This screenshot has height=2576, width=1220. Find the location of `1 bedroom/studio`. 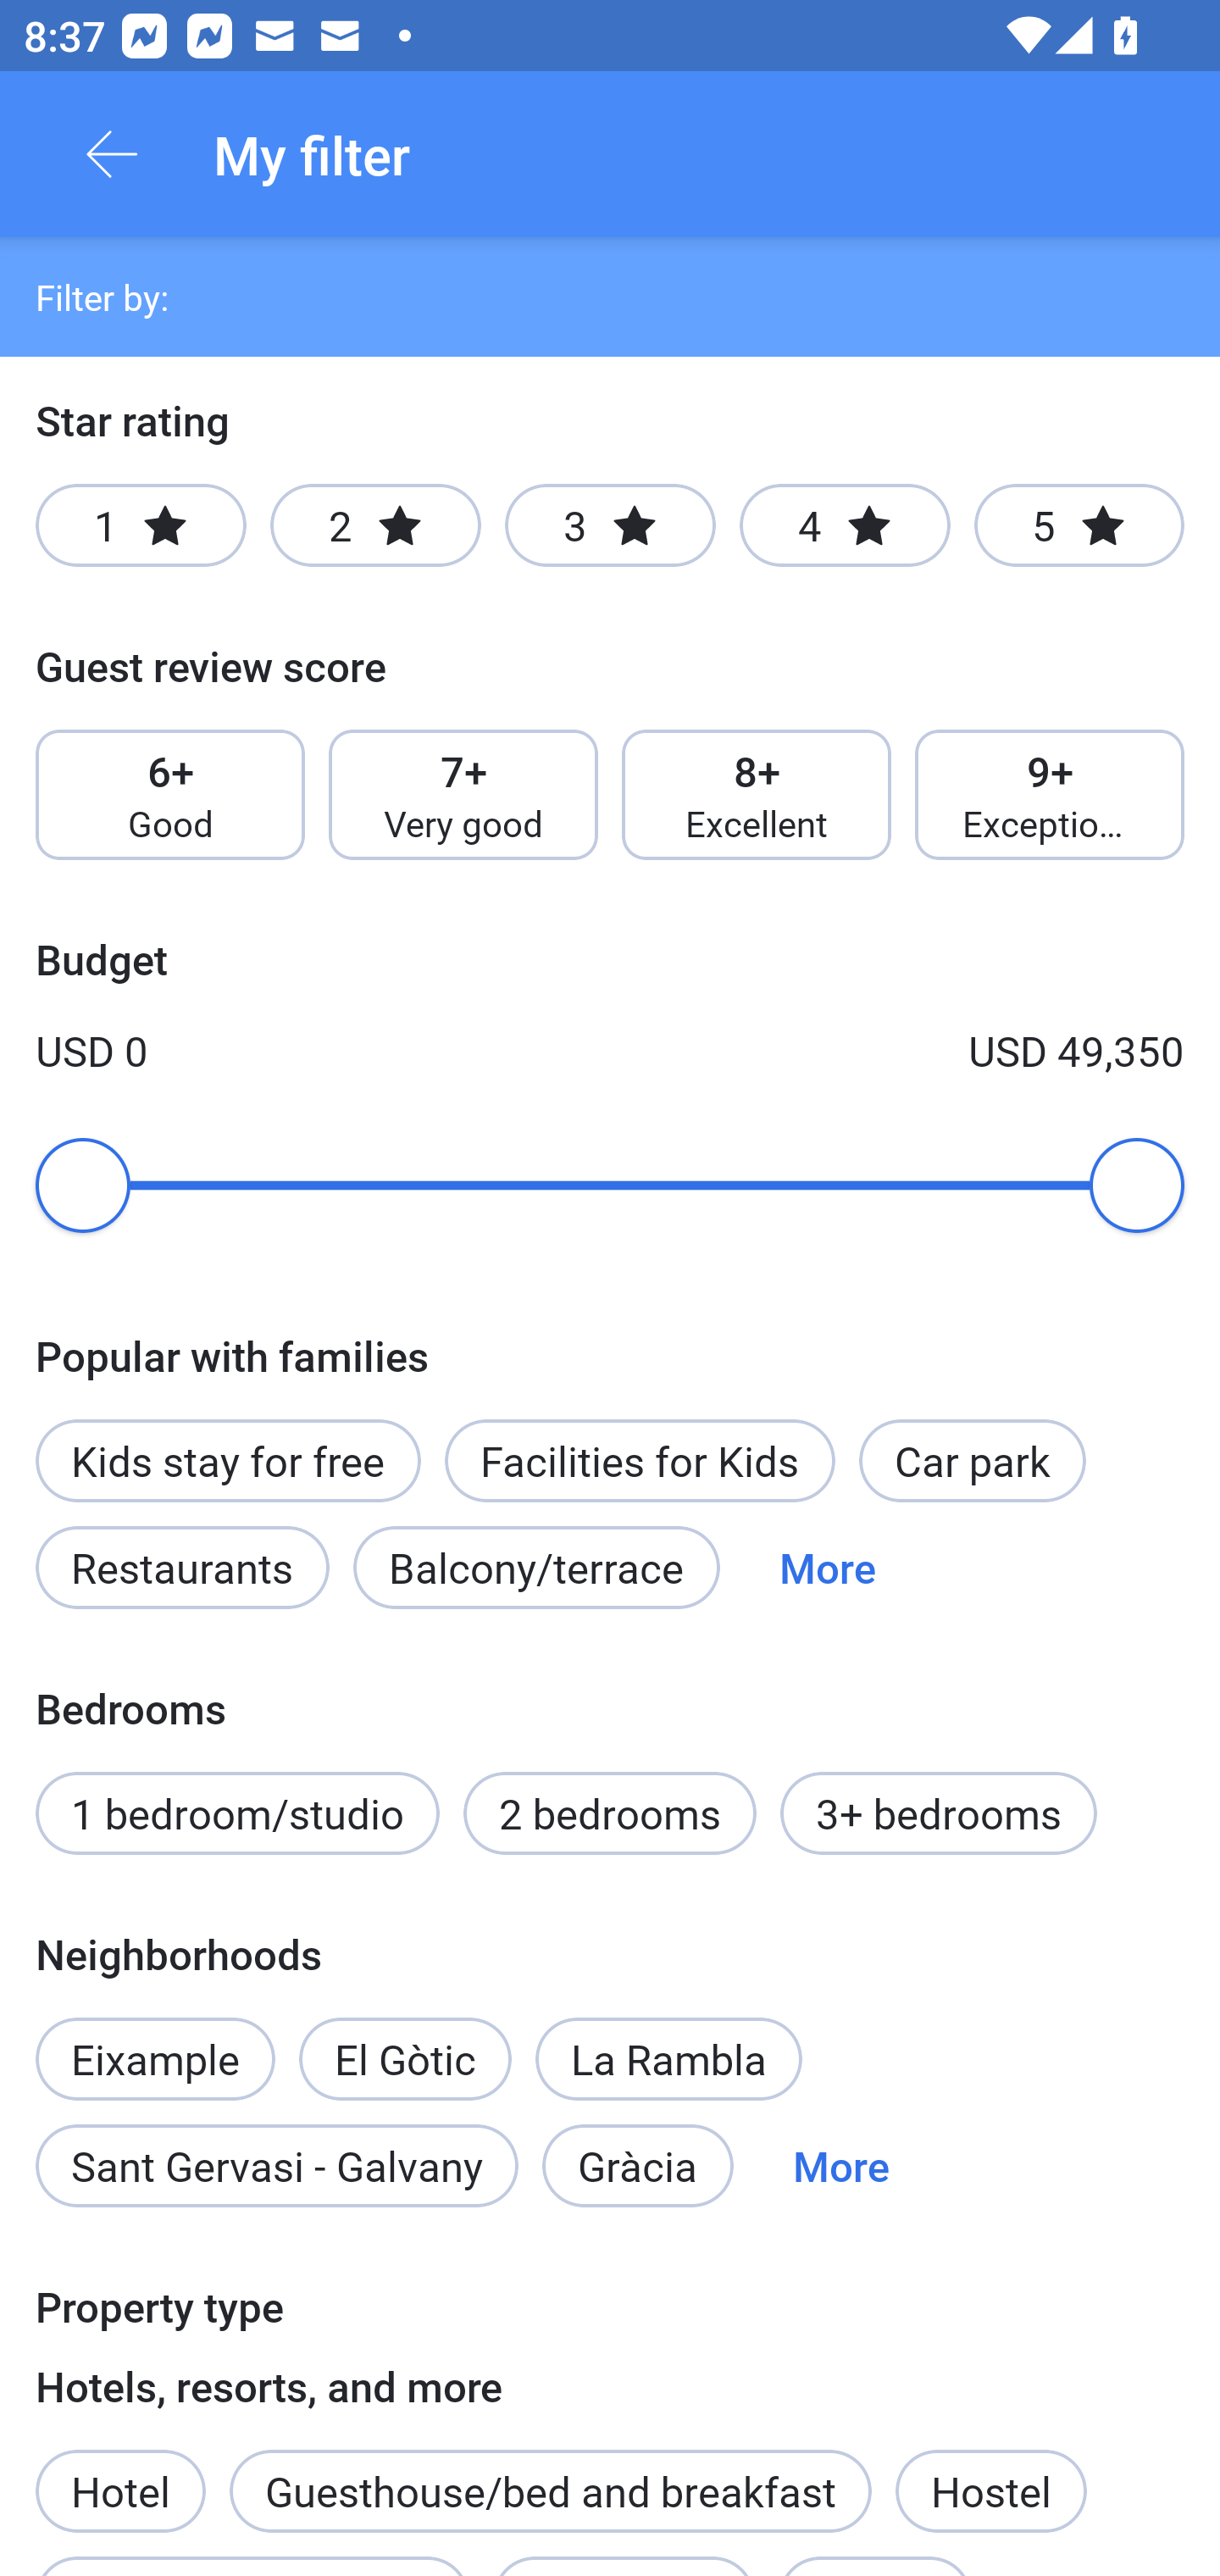

1 bedroom/studio is located at coordinates (237, 1813).